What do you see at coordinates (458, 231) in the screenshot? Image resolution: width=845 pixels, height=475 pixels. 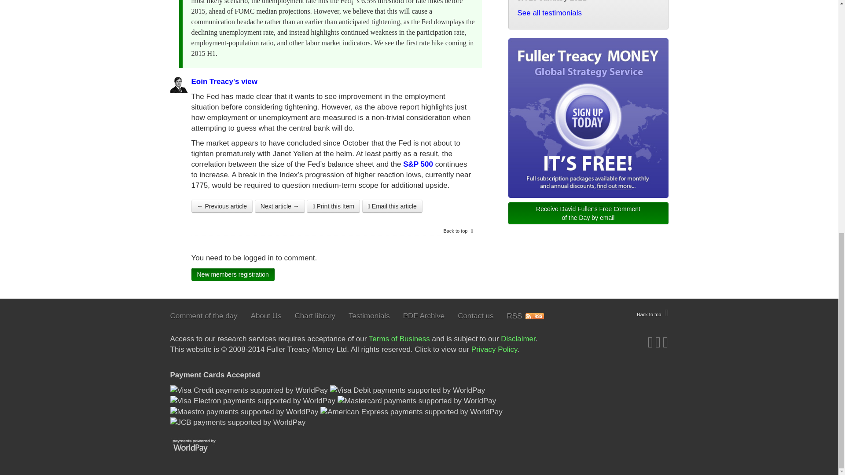 I see `Back to top` at bounding box center [458, 231].